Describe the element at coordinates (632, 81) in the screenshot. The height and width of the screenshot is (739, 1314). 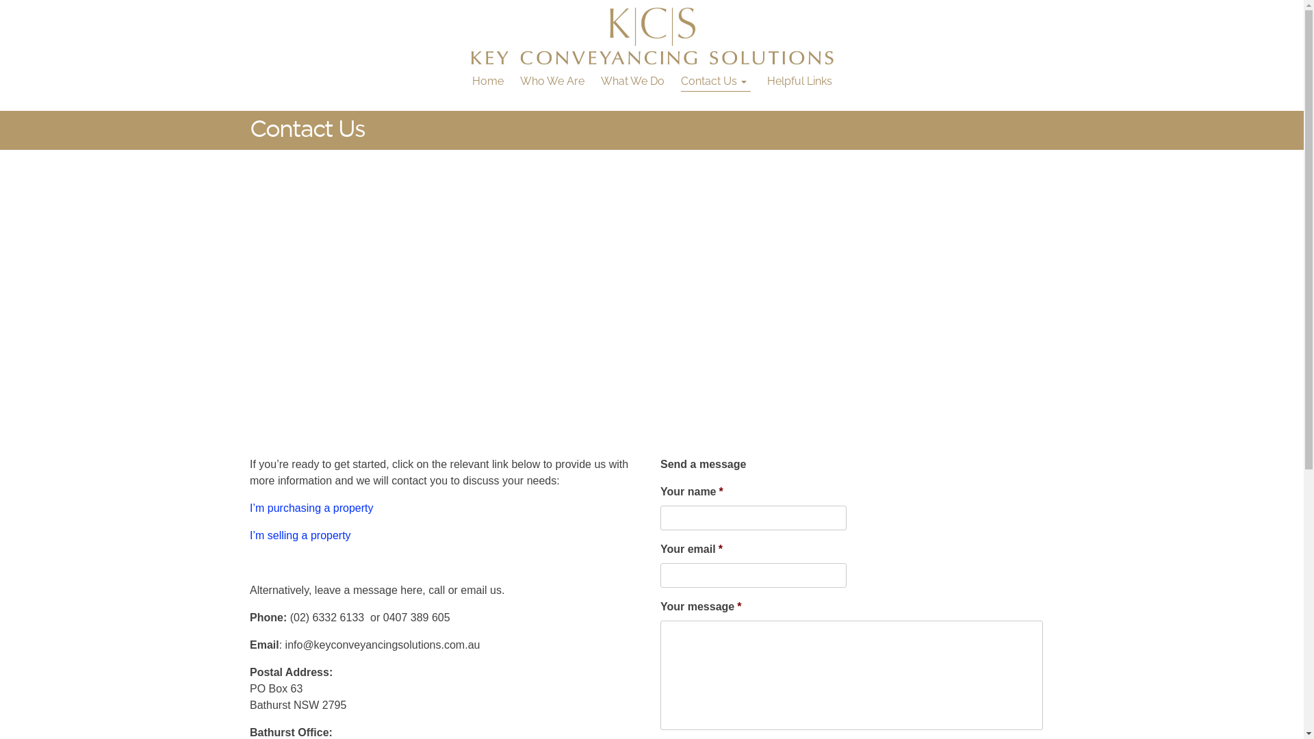
I see `What We Do` at that location.